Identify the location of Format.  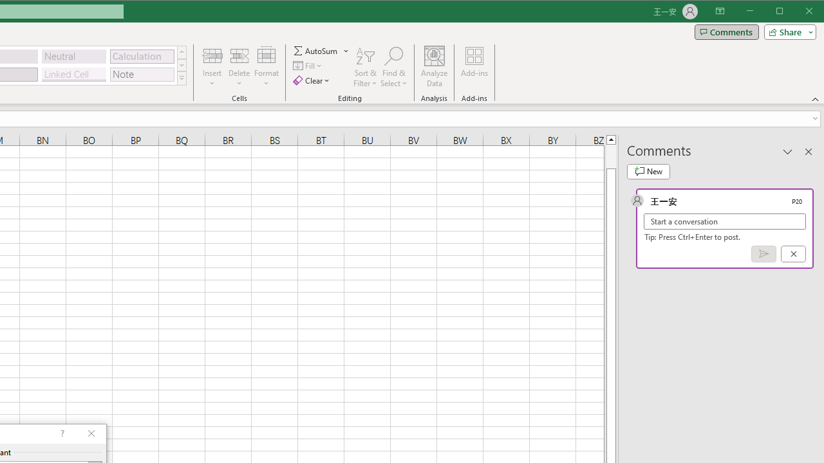
(267, 67).